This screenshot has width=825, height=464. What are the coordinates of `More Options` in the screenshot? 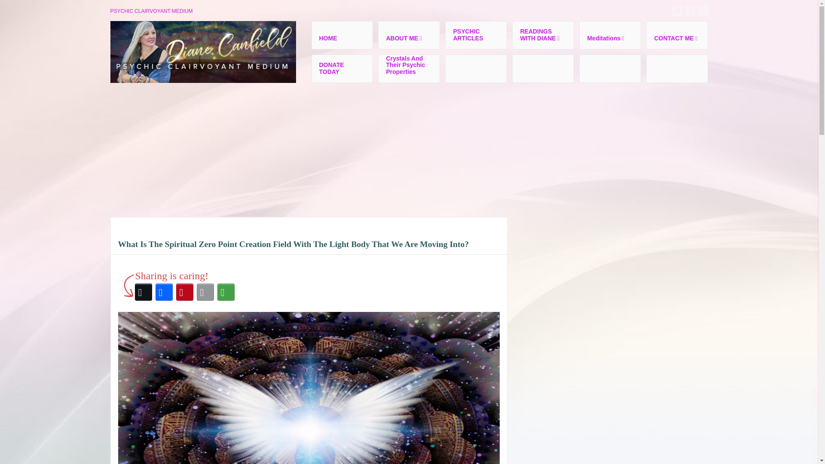 It's located at (226, 292).